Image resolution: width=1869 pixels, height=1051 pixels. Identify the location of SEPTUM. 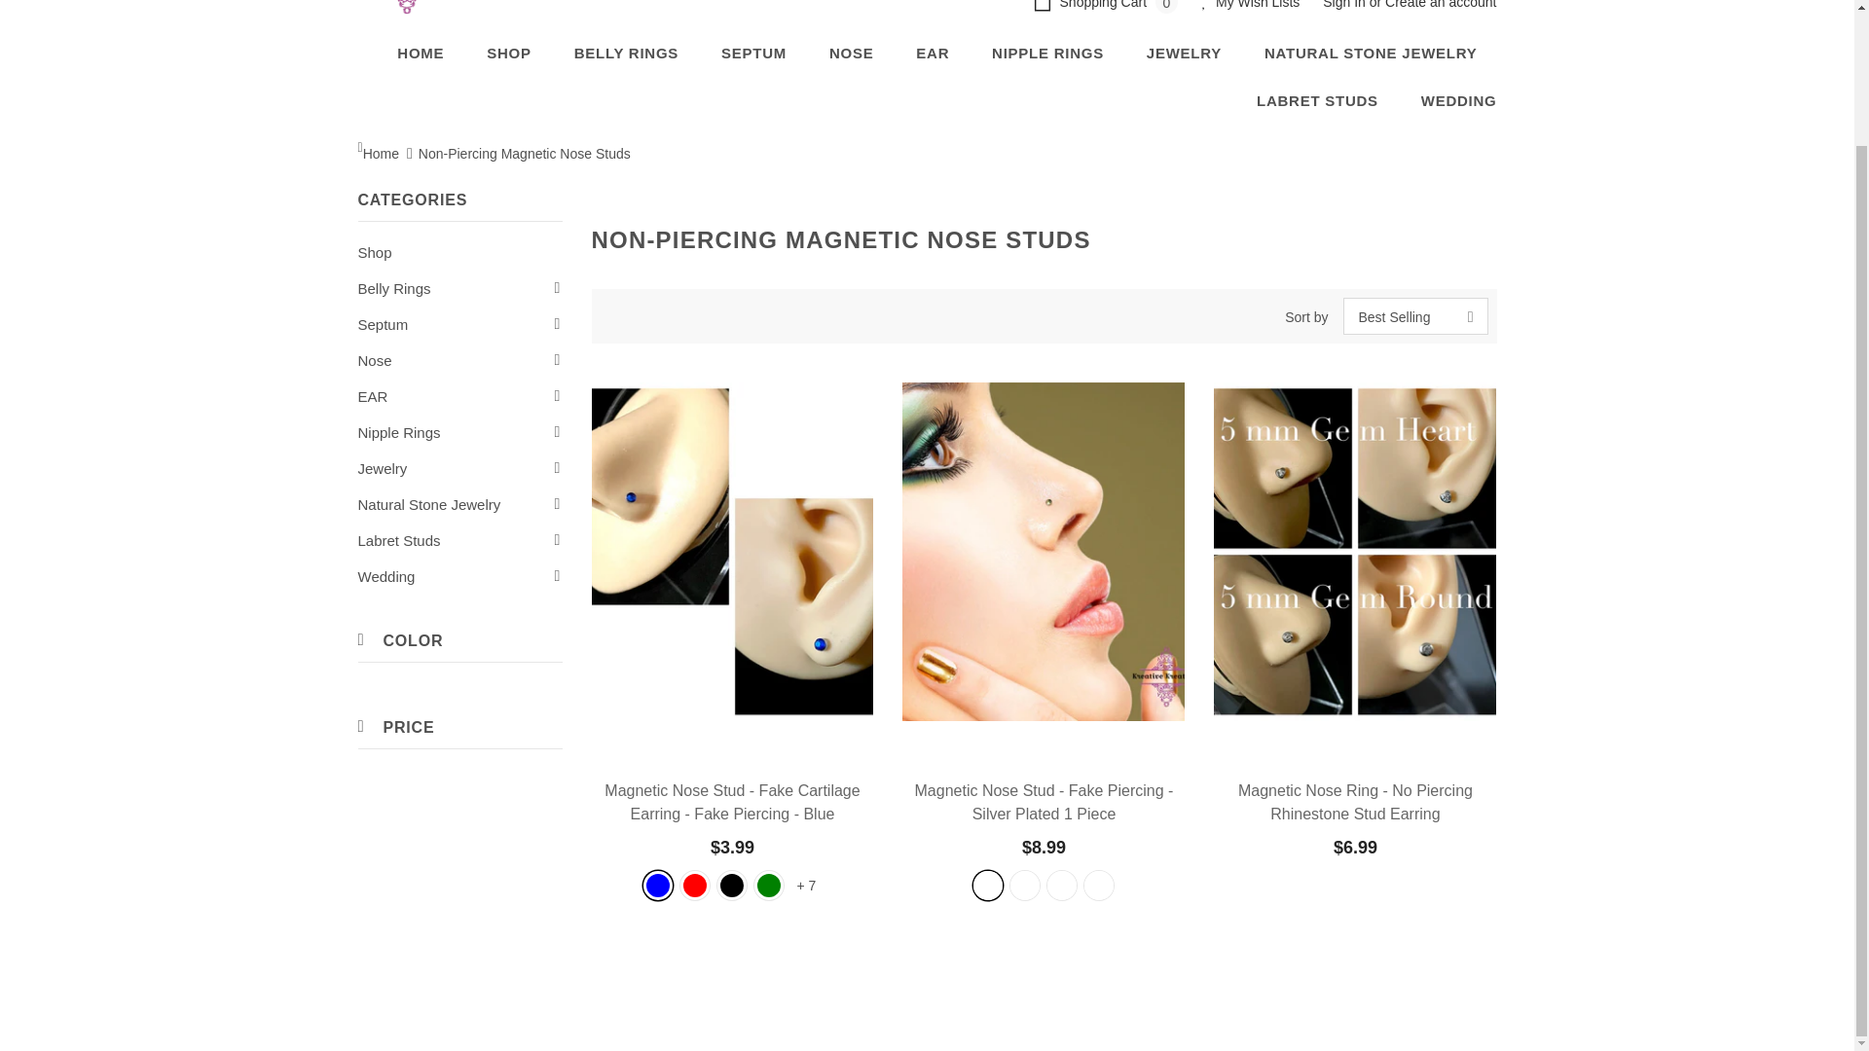
(753, 53).